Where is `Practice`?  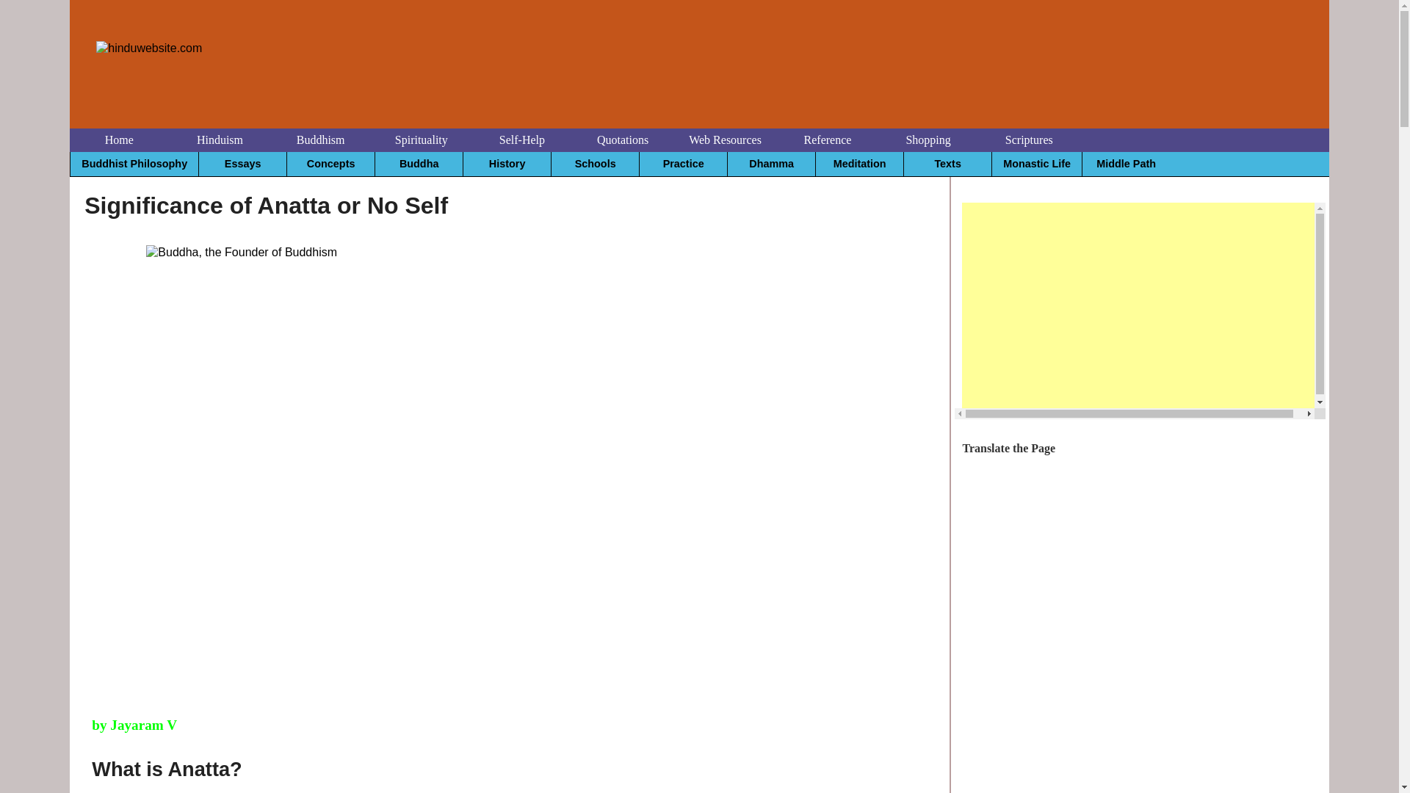
Practice is located at coordinates (683, 163).